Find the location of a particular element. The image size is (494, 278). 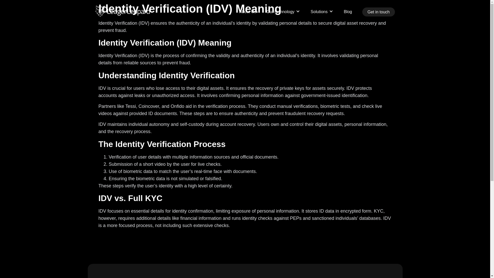

Our technology is located at coordinates (284, 12).